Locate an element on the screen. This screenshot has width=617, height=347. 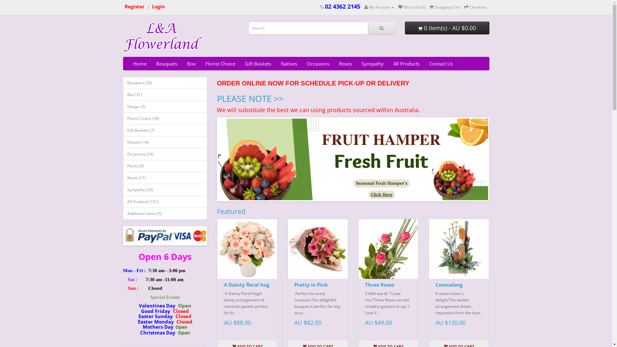
Roses (11) is located at coordinates (165, 178).